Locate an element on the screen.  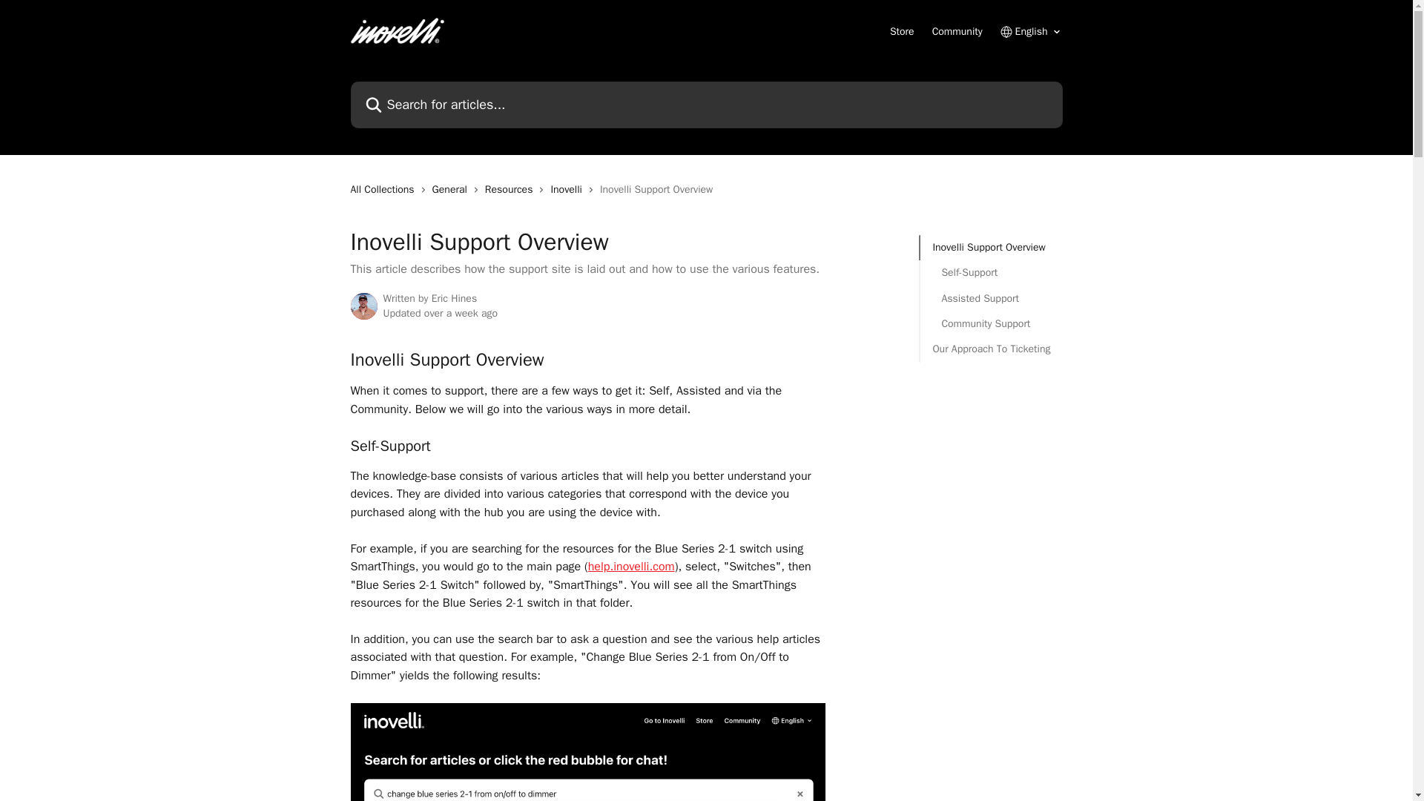
Assisted Support is located at coordinates (991, 298).